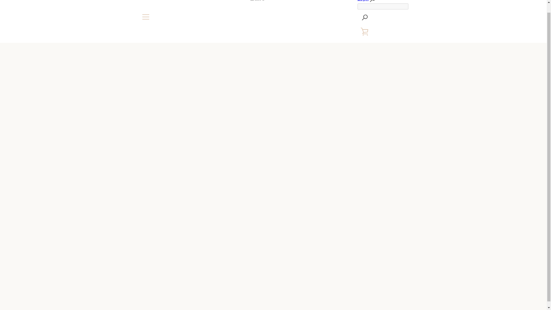 Image resolution: width=551 pixels, height=310 pixels. What do you see at coordinates (365, 17) in the screenshot?
I see `SEARCH AGAIN` at bounding box center [365, 17].